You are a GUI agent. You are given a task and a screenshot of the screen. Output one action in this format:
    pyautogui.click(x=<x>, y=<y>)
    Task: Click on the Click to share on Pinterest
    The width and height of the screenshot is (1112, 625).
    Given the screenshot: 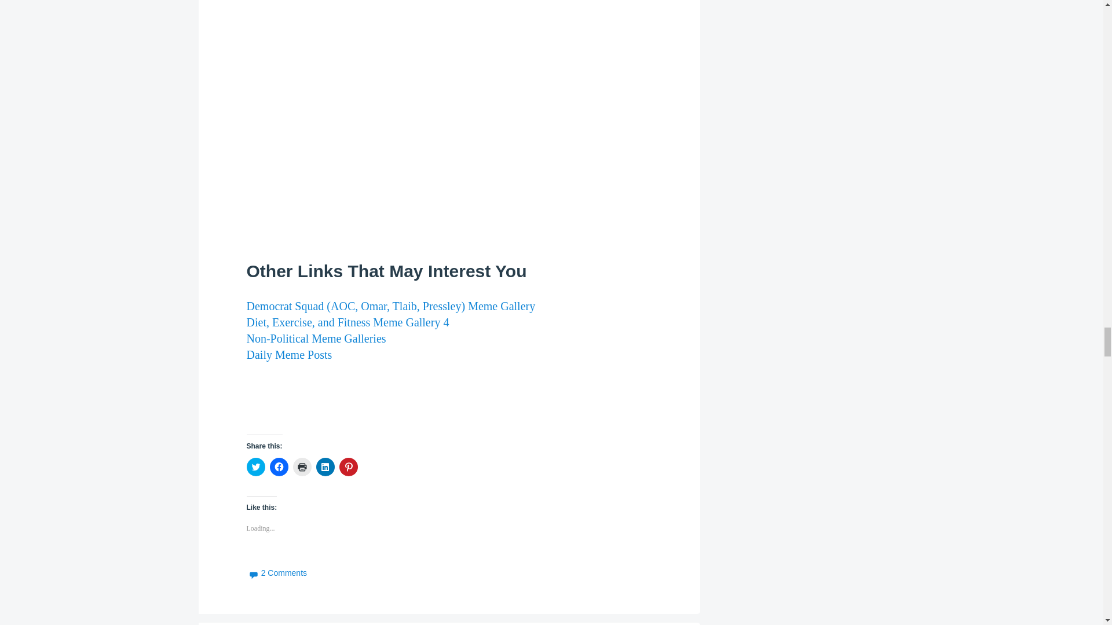 What is the action you would take?
    pyautogui.click(x=349, y=466)
    